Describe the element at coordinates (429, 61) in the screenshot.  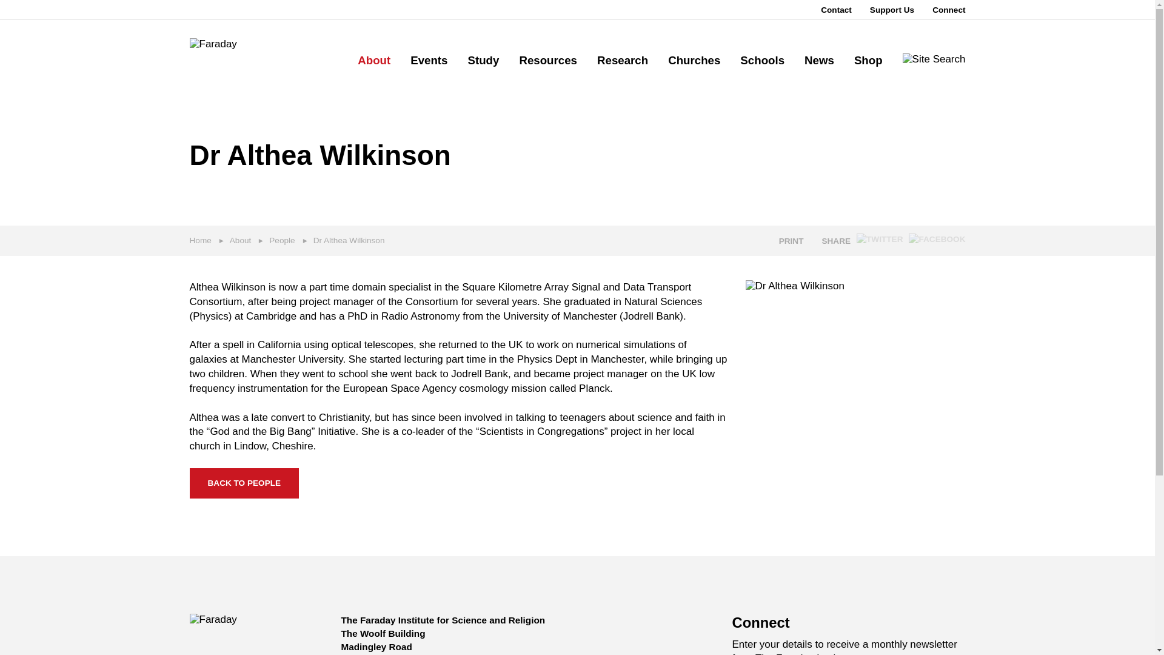
I see `Events` at that location.